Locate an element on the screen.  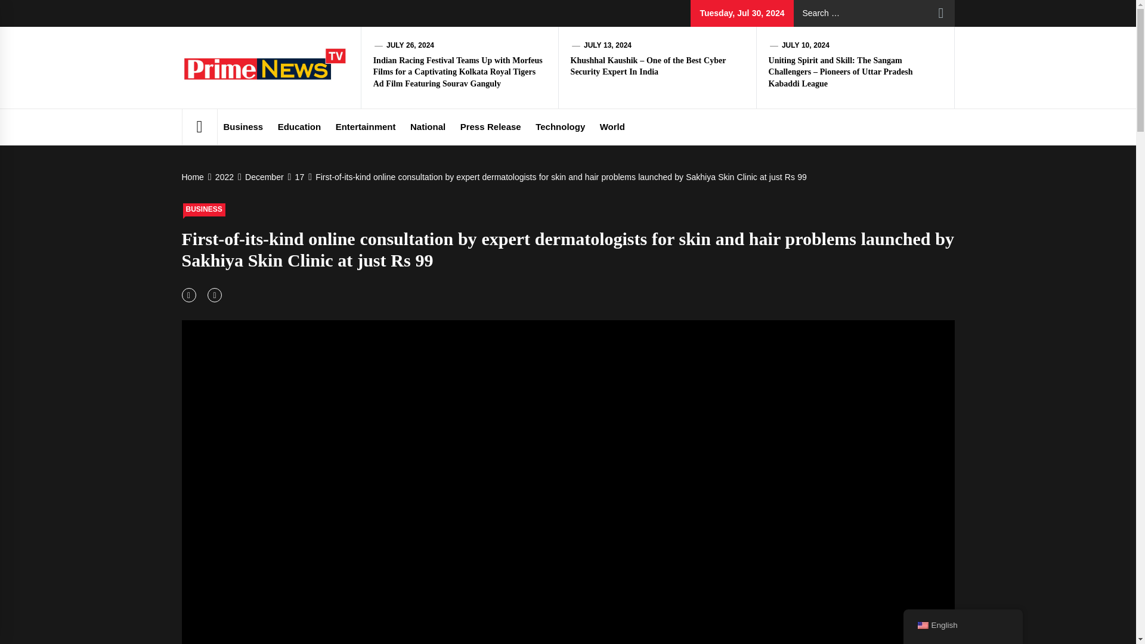
World is located at coordinates (612, 126).